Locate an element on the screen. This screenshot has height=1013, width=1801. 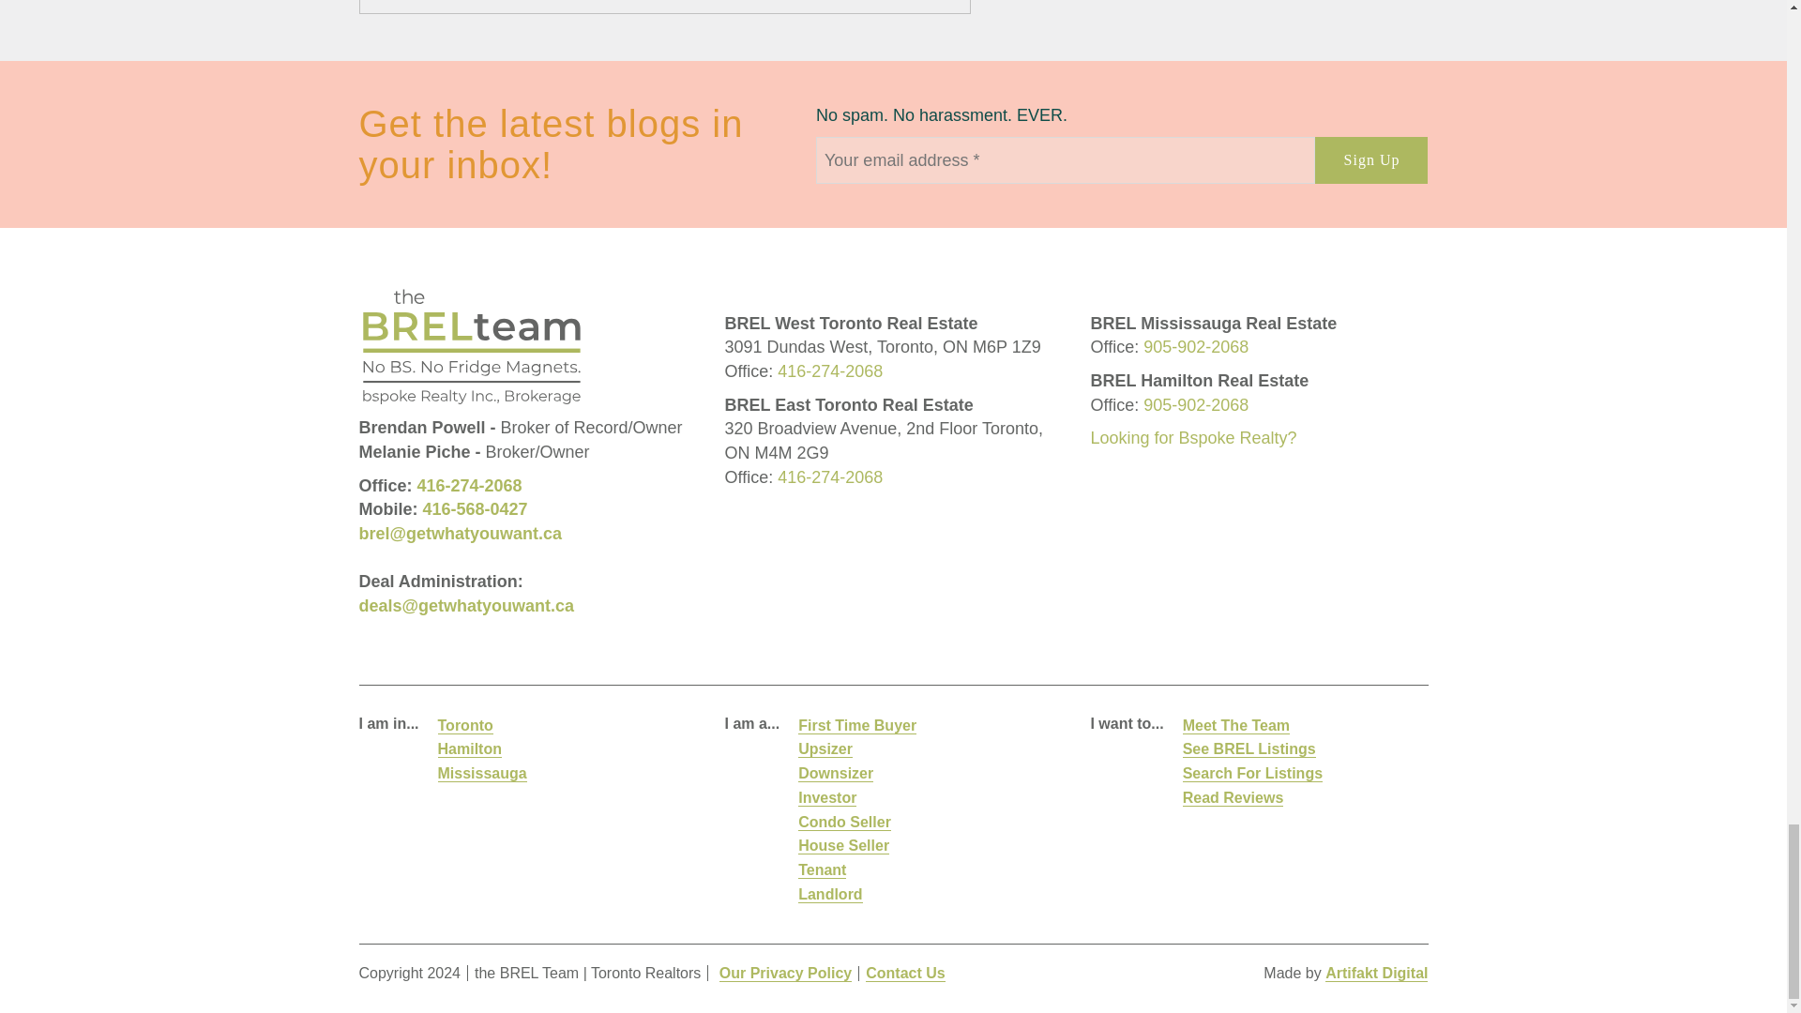
Sign Up is located at coordinates (1371, 159).